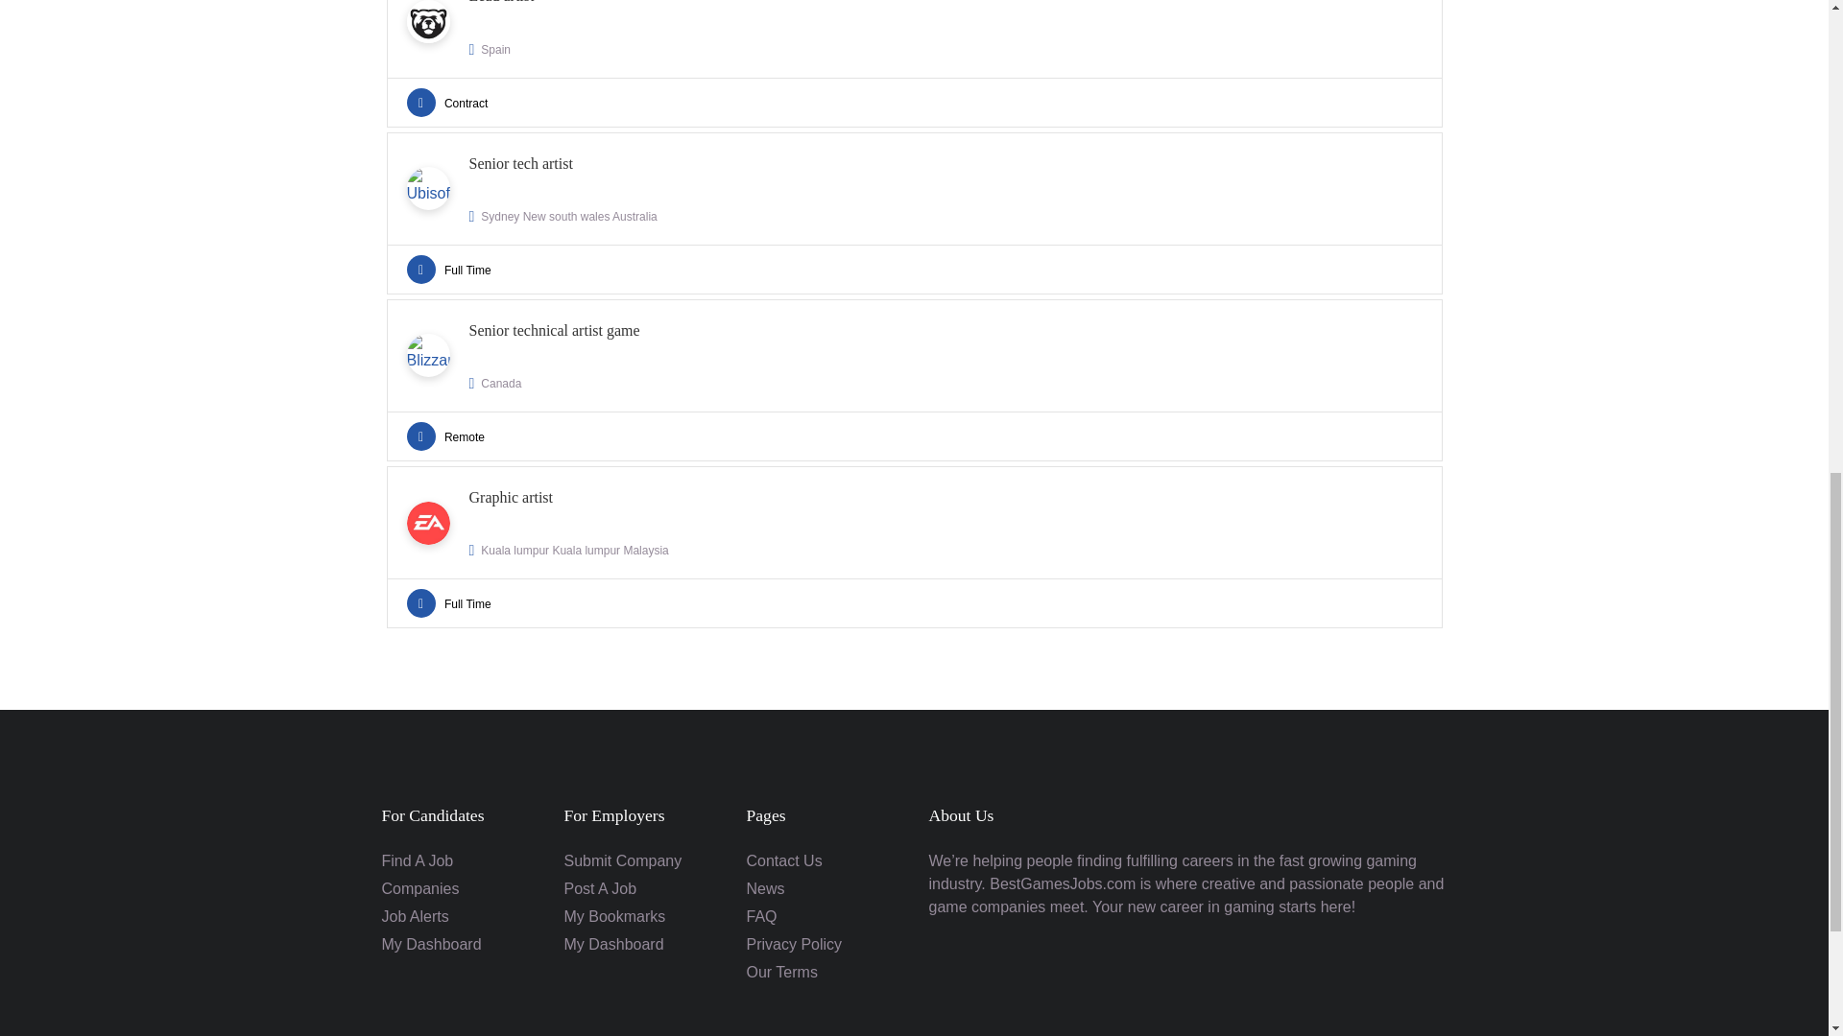  I want to click on Find A Job, so click(420, 888).